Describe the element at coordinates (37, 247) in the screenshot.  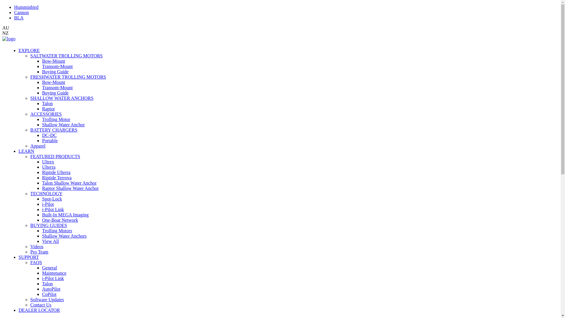
I see `Videos` at that location.